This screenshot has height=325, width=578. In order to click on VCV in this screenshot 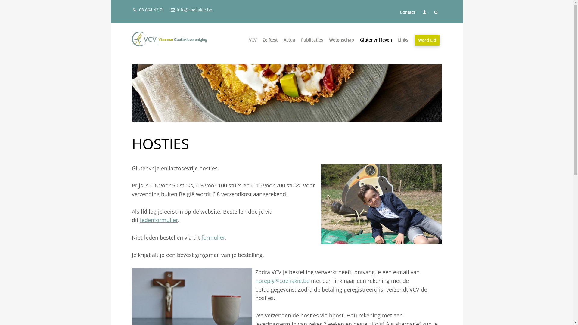, I will do `click(253, 40)`.